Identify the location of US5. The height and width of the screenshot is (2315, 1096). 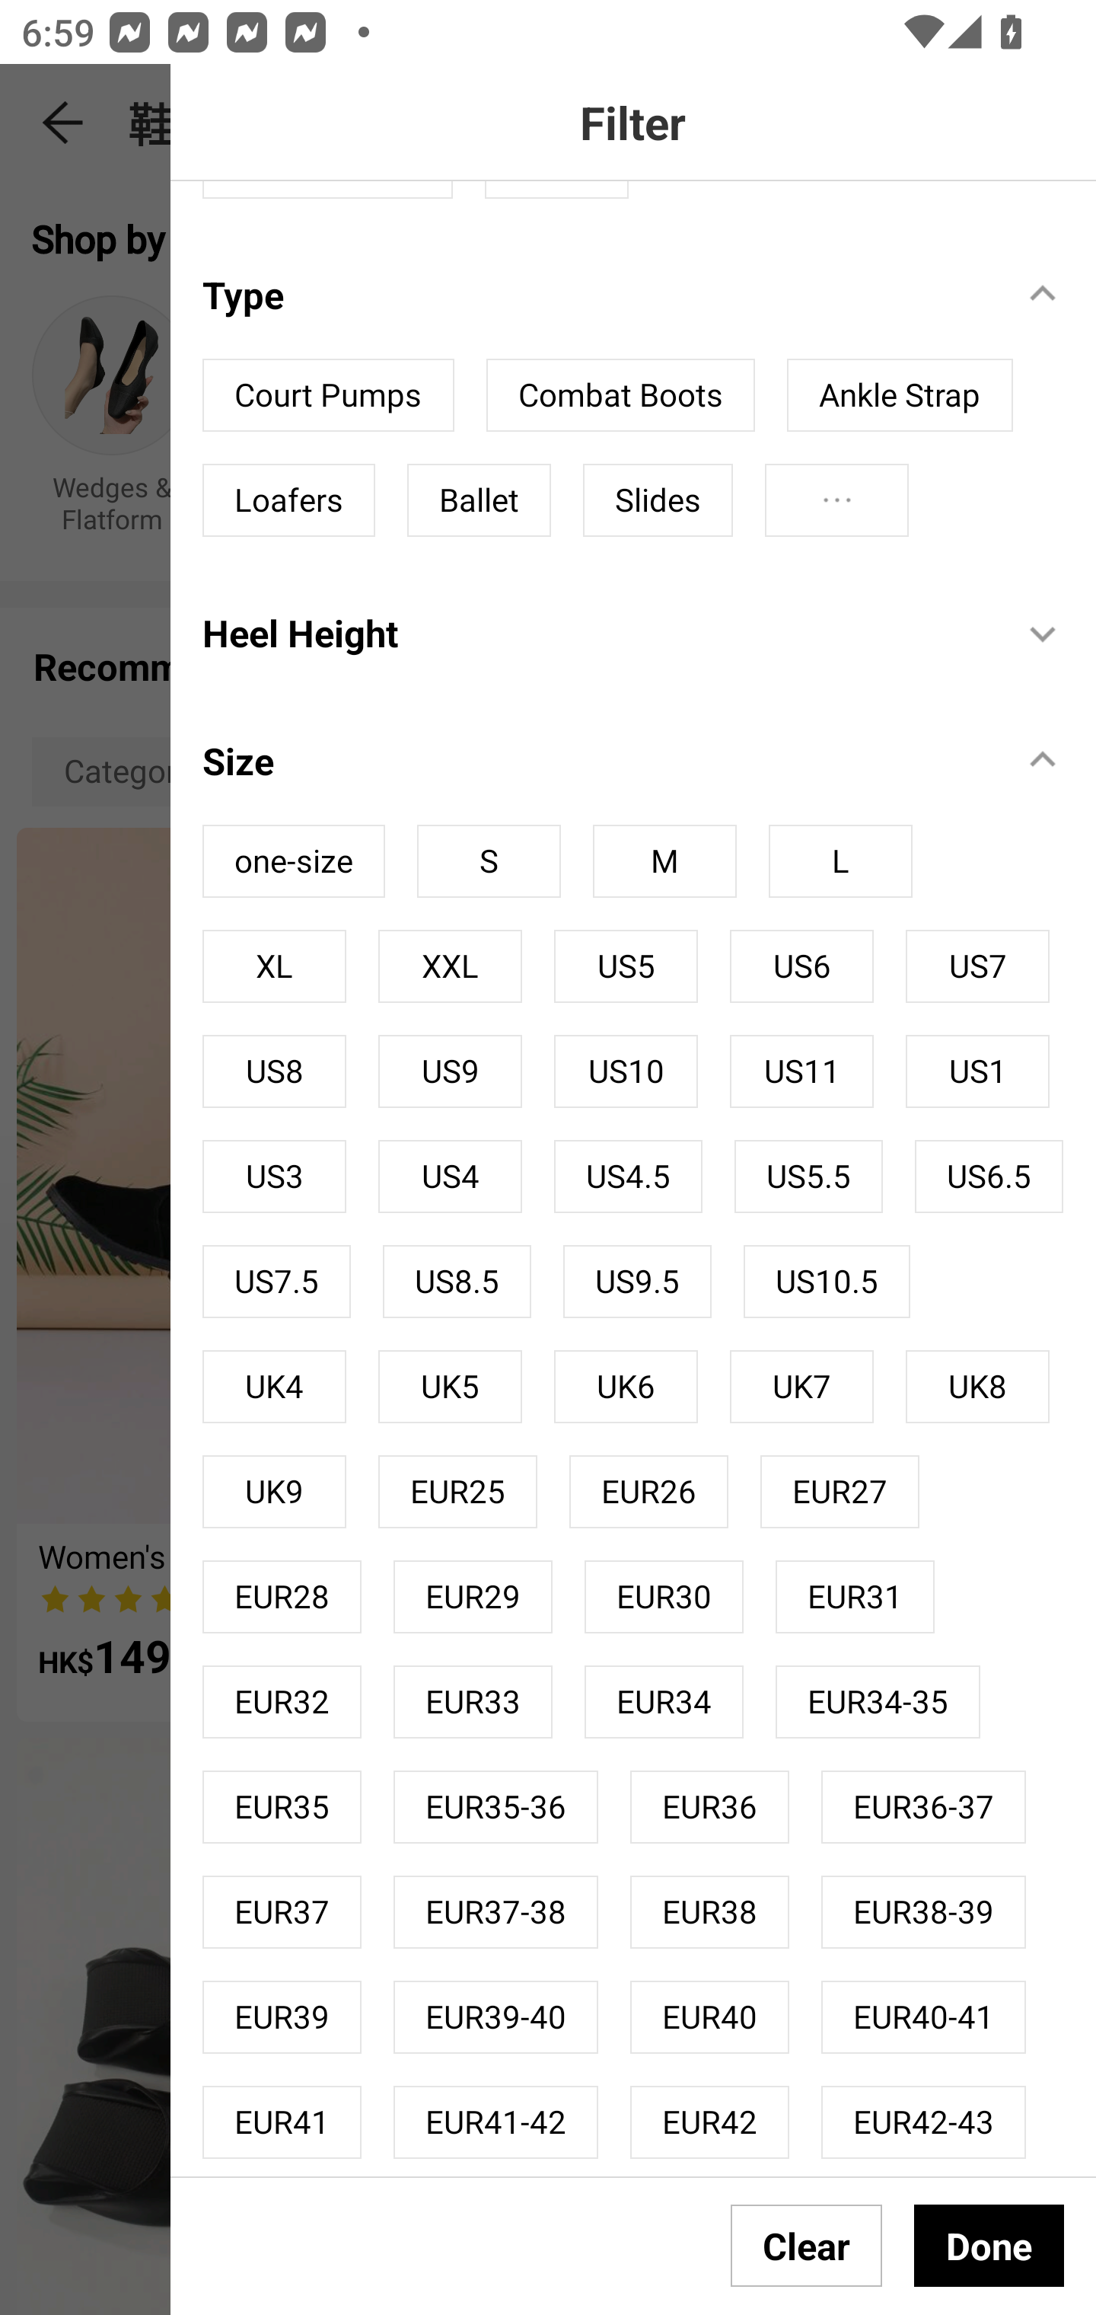
(626, 966).